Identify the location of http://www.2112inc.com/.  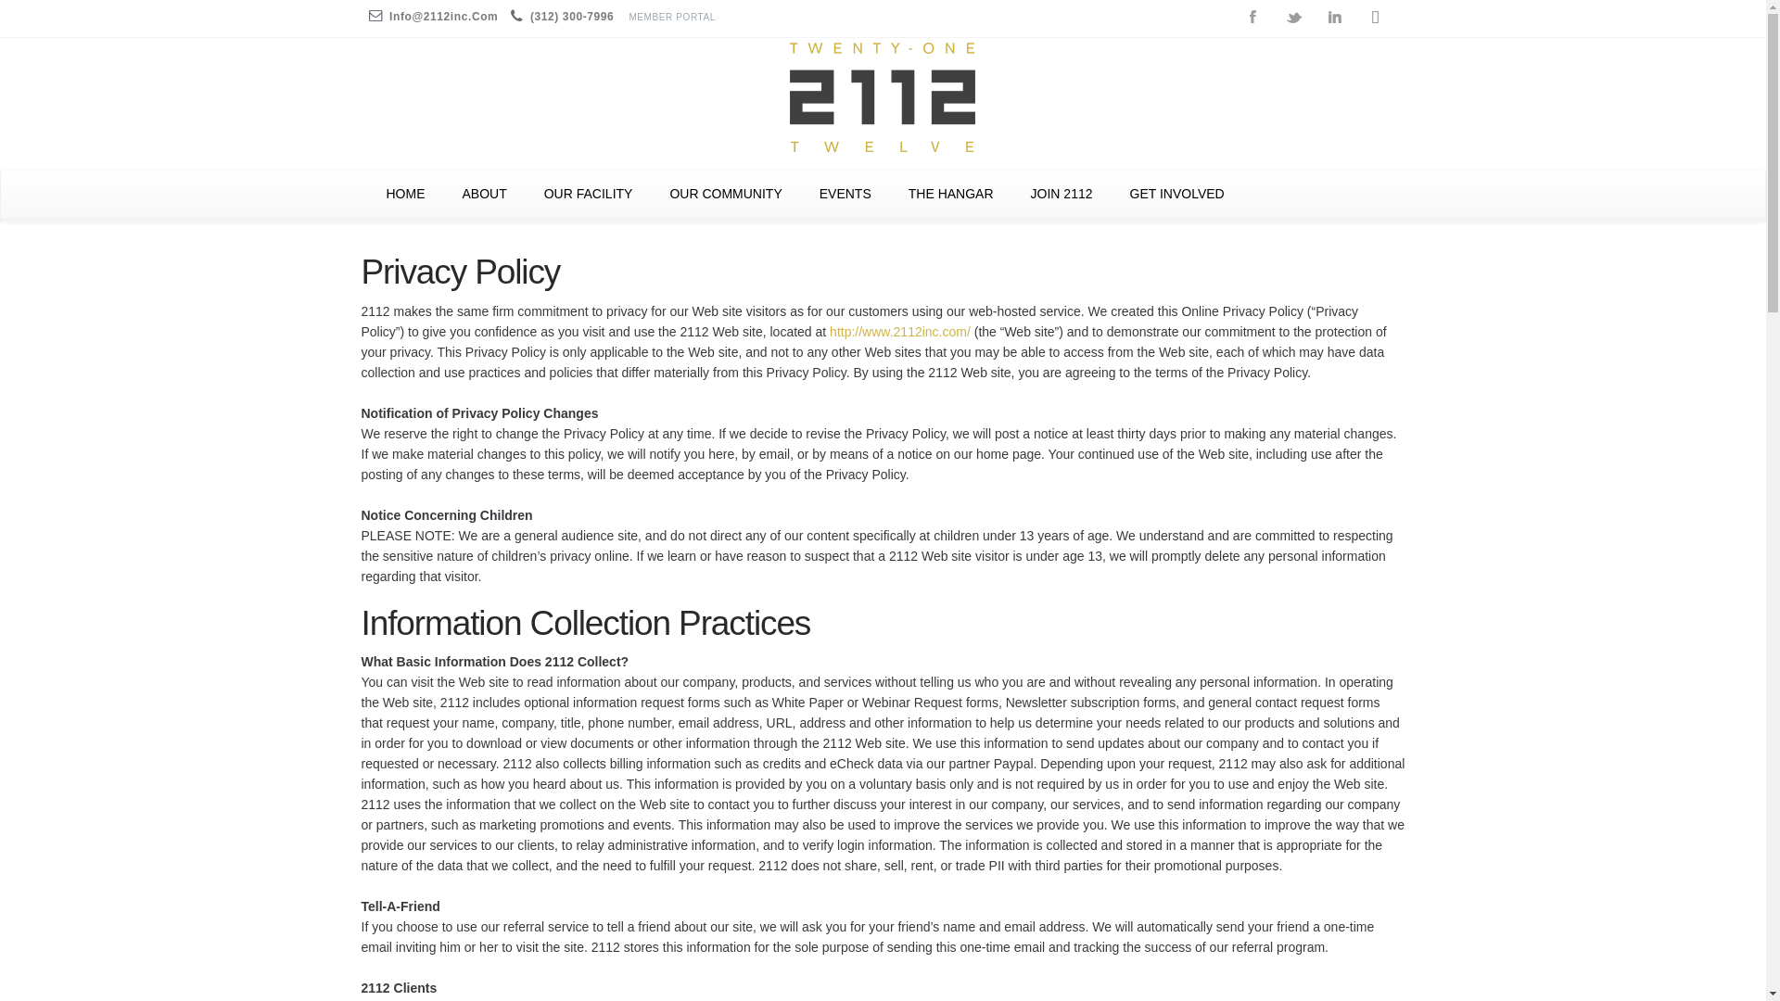
(900, 332).